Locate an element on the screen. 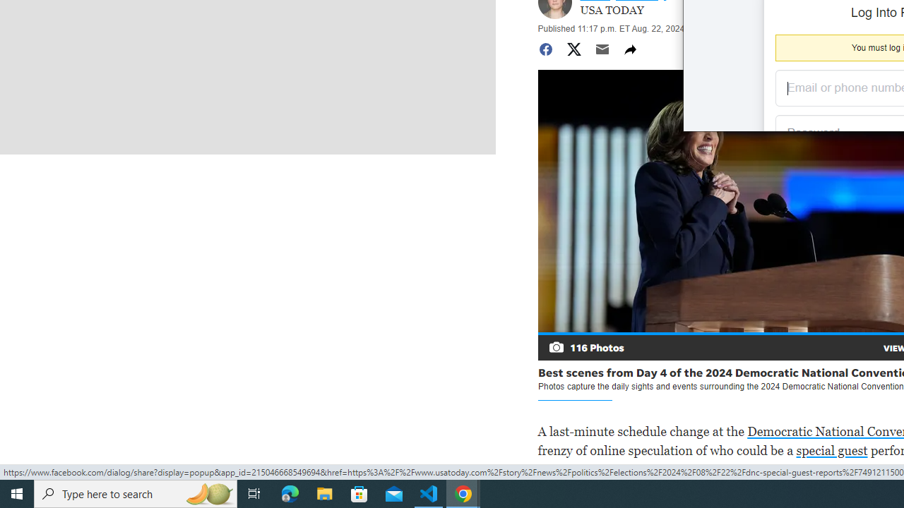  Visual Studio Code - 1 running window is located at coordinates (429, 494).